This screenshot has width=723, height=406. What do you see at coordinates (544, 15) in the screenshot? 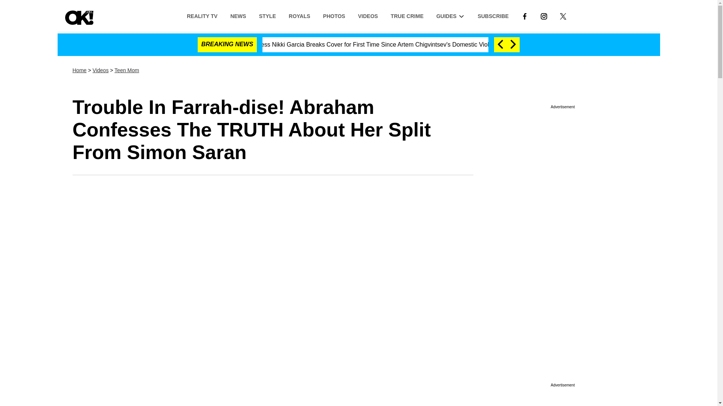
I see `LINK TO INSTAGRAM` at bounding box center [544, 15].